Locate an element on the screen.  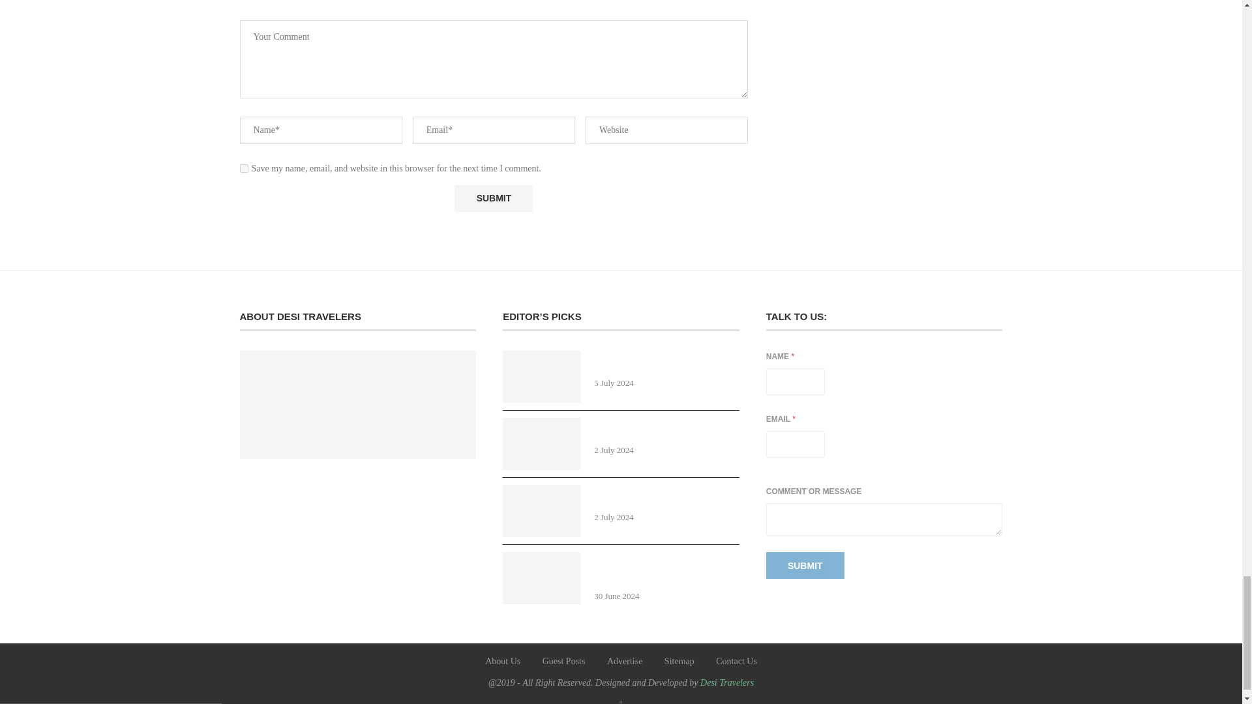
yes is located at coordinates (244, 168).